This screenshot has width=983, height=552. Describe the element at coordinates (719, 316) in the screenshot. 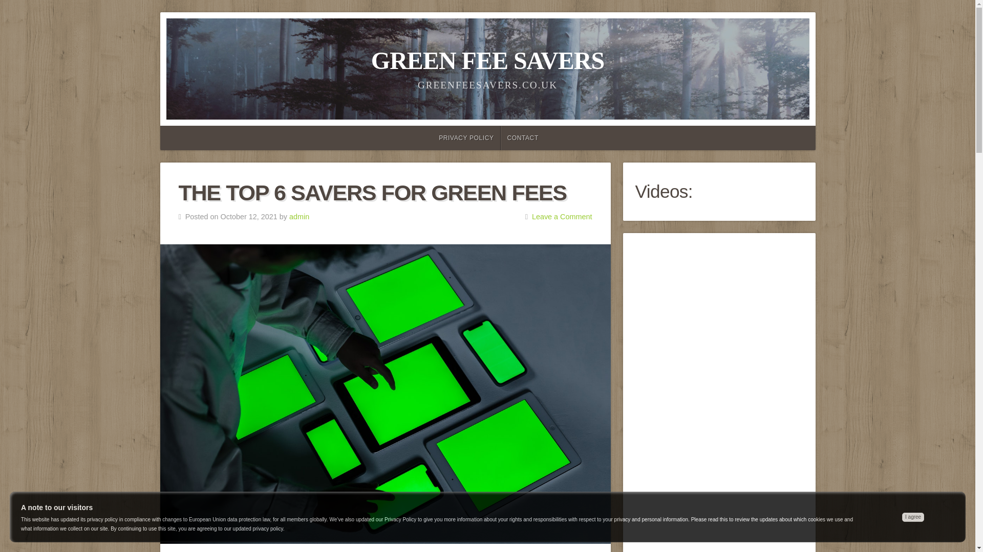

I see `YouTube video player` at that location.